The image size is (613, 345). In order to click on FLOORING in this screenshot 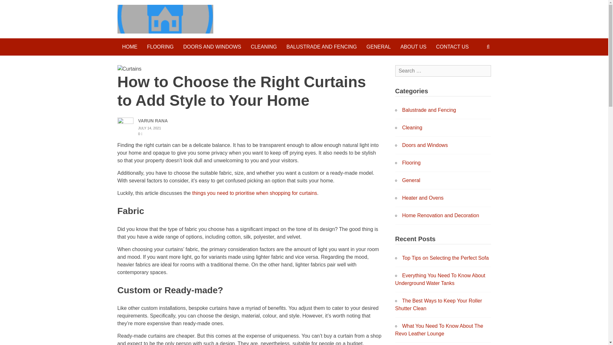, I will do `click(160, 47)`.